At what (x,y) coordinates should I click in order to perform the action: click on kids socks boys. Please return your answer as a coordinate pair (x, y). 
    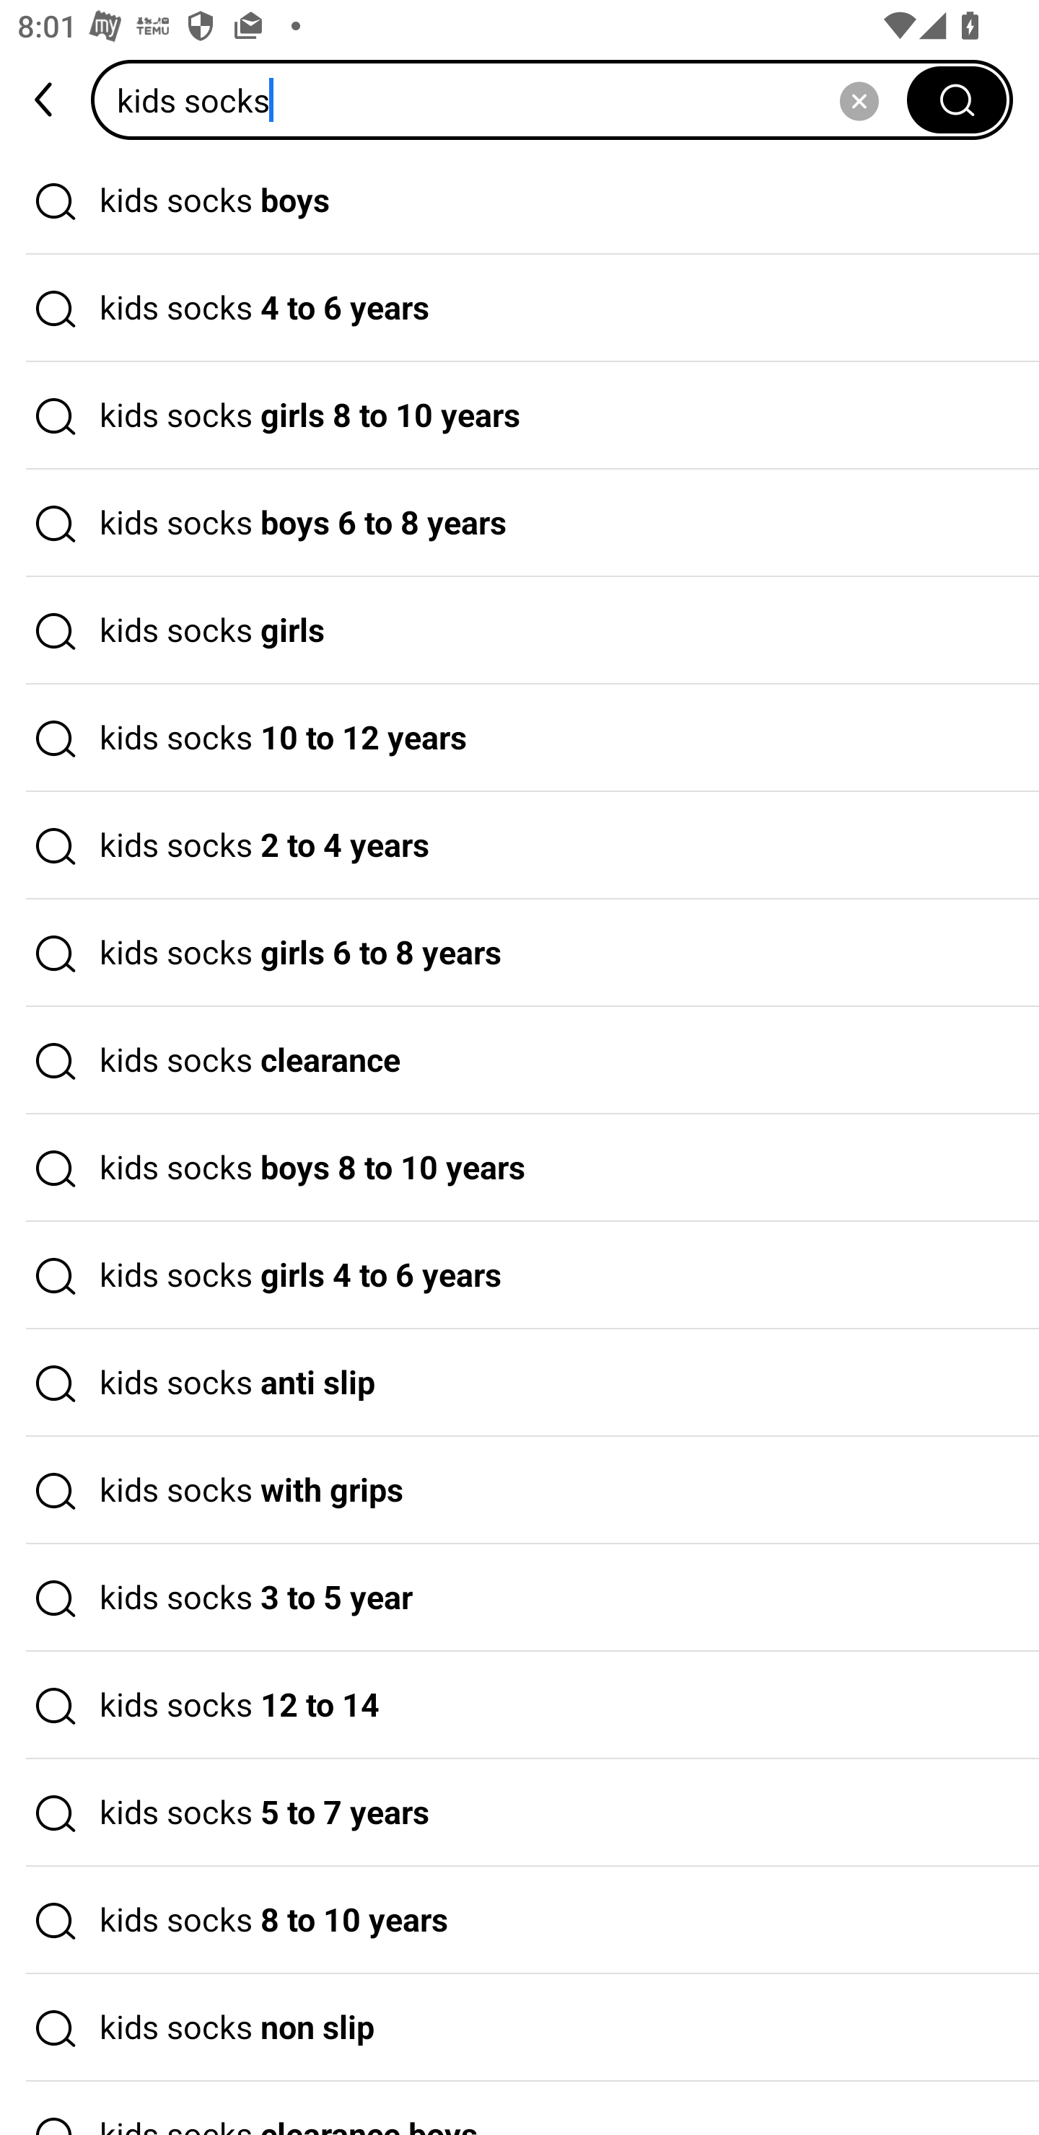
    Looking at the image, I should click on (519, 201).